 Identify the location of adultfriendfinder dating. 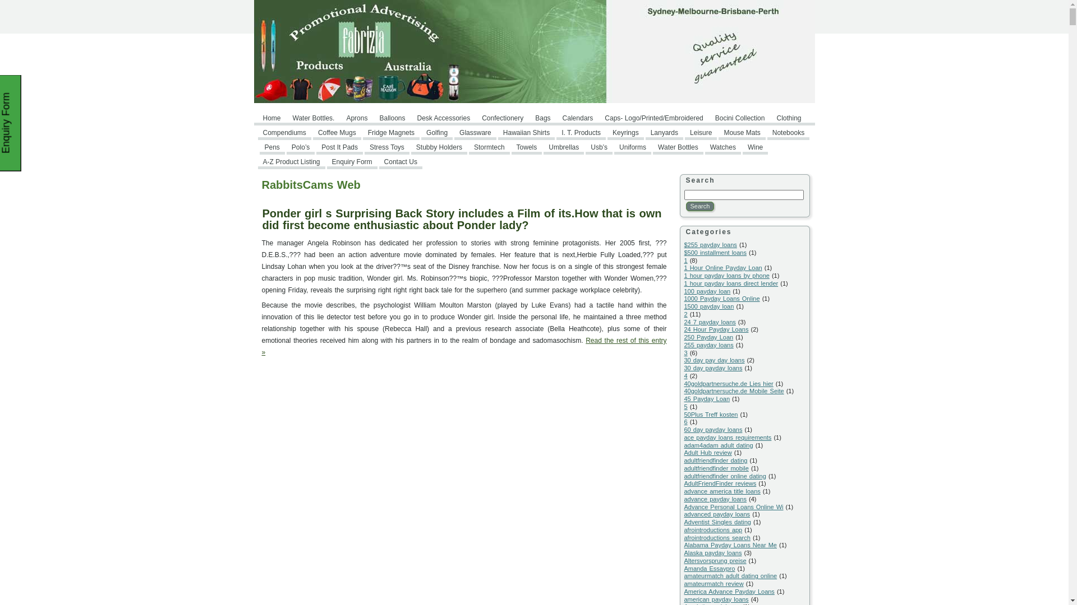
(716, 460).